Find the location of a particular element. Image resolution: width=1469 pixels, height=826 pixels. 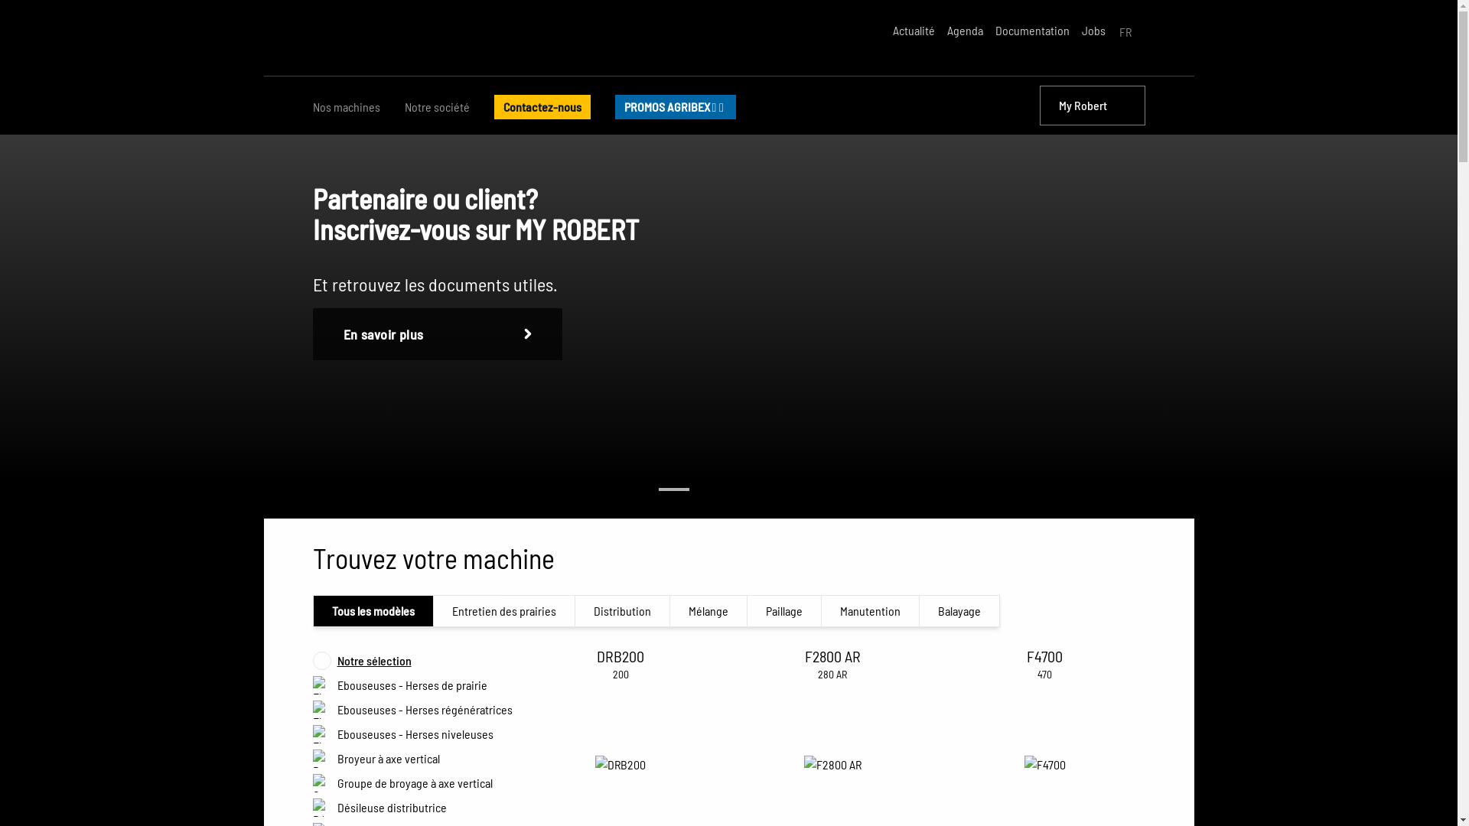

Ebouseuses - Herses niveleuses is located at coordinates (416, 734).